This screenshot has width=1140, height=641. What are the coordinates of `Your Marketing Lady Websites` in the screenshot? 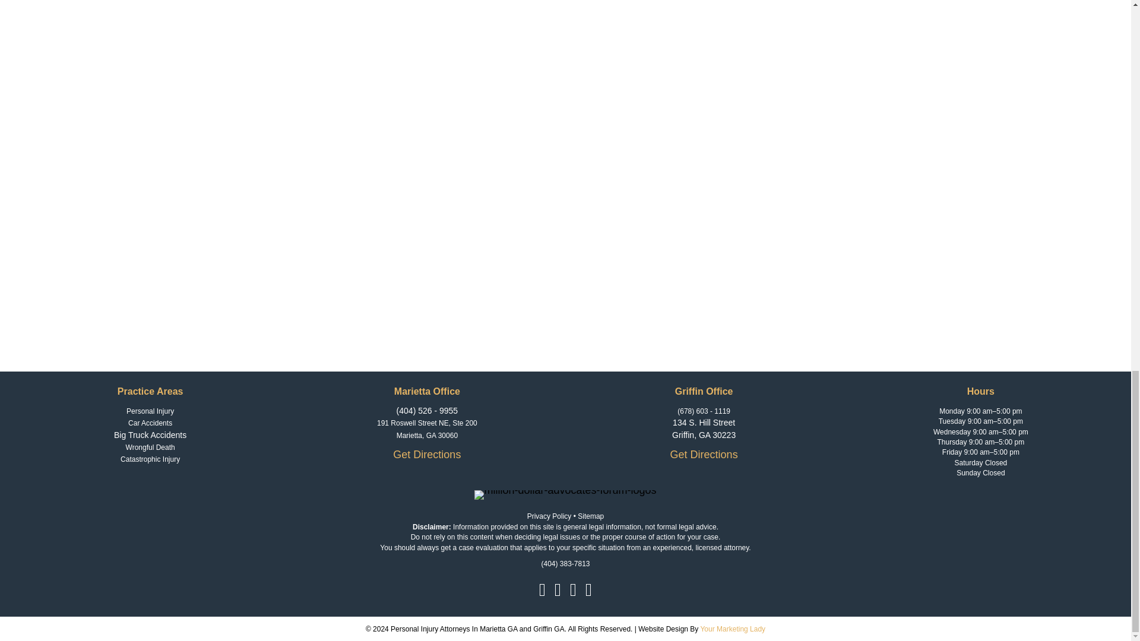 It's located at (731, 629).